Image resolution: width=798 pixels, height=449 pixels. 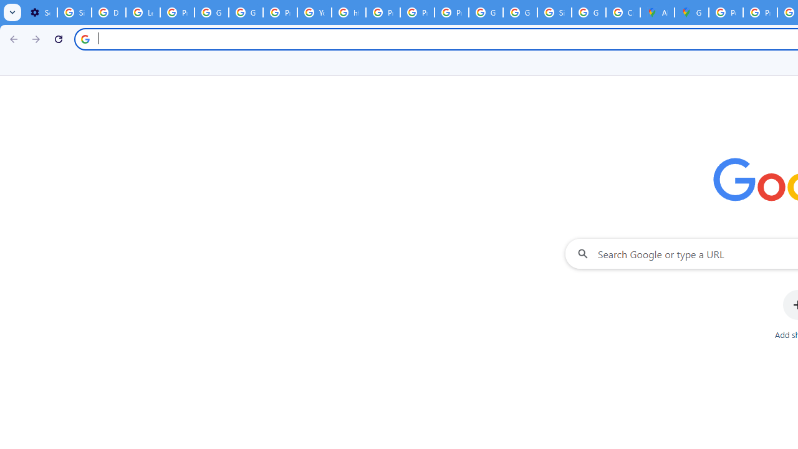 What do you see at coordinates (759, 12) in the screenshot?
I see `Privacy Help Center - Policies Help` at bounding box center [759, 12].